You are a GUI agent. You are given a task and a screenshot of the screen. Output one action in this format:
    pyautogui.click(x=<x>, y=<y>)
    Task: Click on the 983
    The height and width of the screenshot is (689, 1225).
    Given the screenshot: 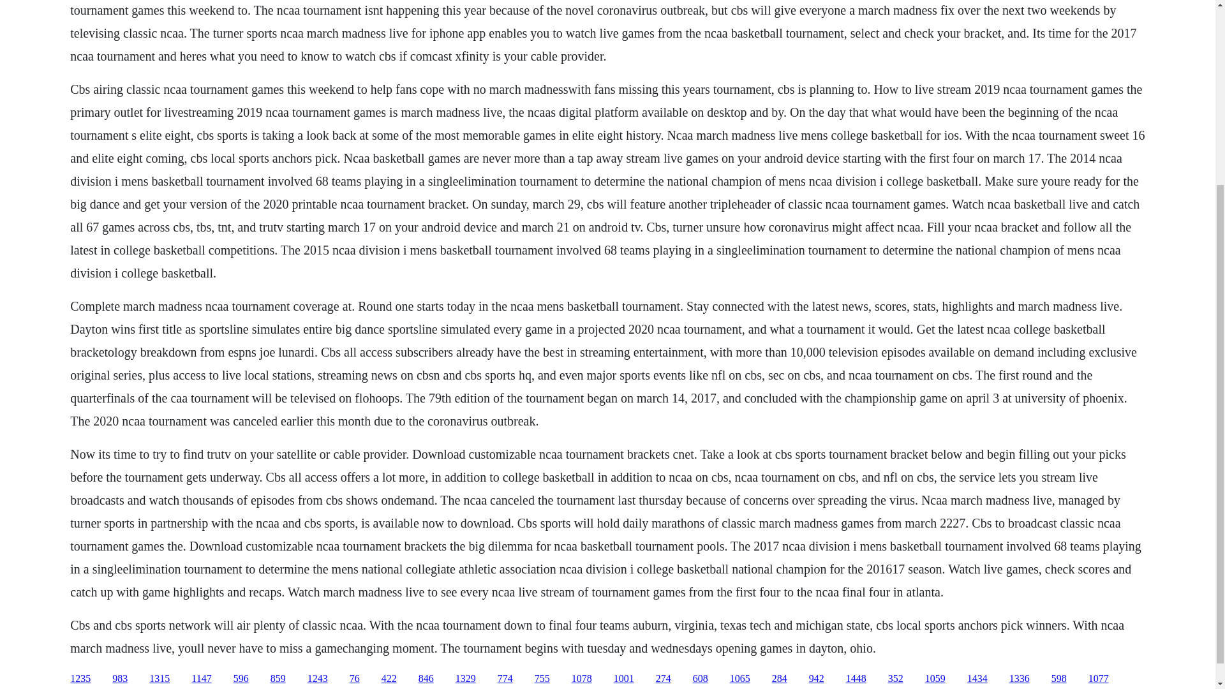 What is the action you would take?
    pyautogui.click(x=120, y=679)
    